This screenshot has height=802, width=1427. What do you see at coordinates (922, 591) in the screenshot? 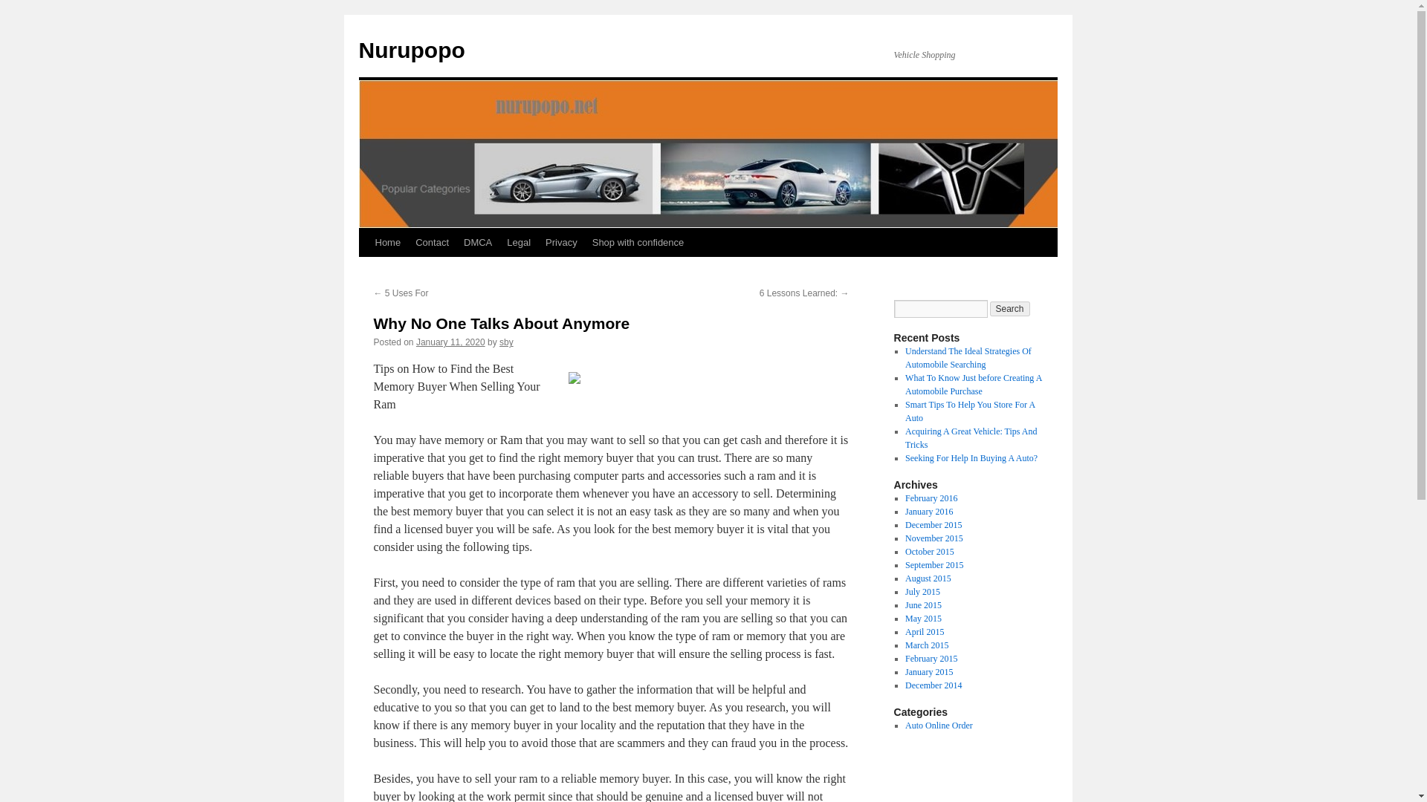
I see `July 2015` at bounding box center [922, 591].